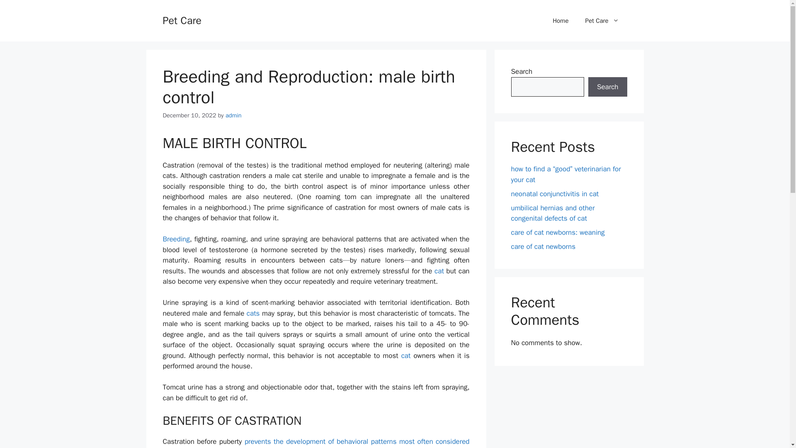  What do you see at coordinates (557, 232) in the screenshot?
I see `care of cat newborns: weaning` at bounding box center [557, 232].